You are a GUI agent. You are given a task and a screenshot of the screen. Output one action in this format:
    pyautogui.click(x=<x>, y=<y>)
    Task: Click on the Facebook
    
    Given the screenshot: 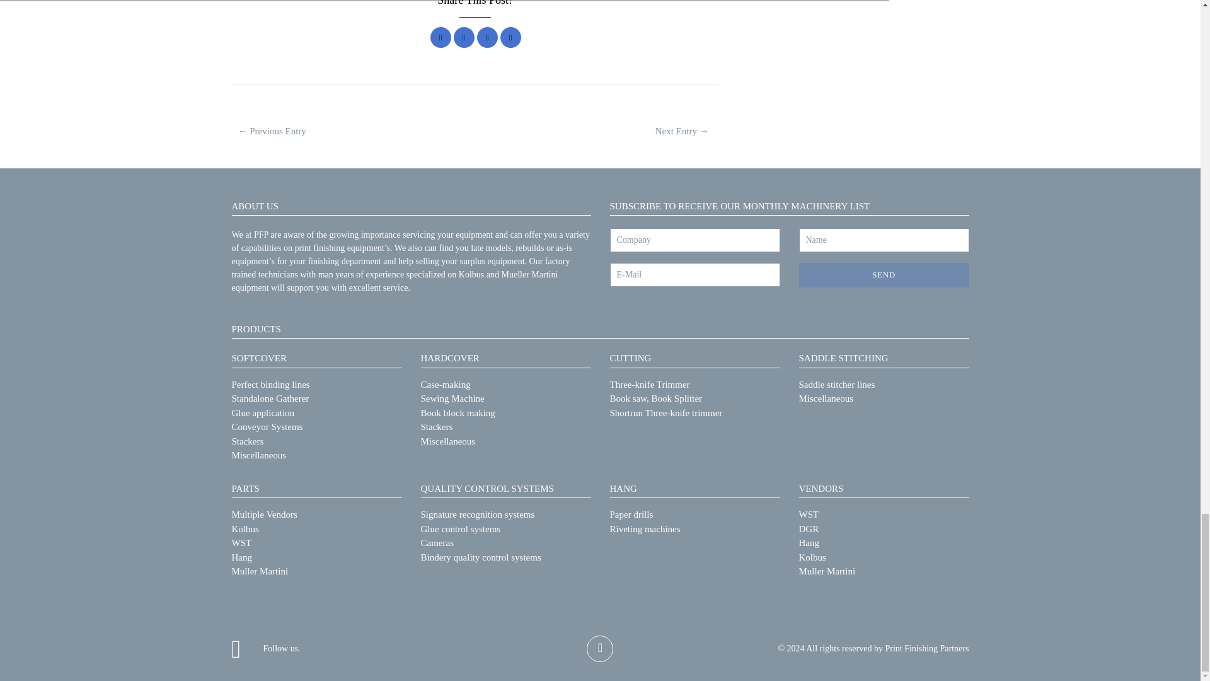 What is the action you would take?
    pyautogui.click(x=441, y=37)
    